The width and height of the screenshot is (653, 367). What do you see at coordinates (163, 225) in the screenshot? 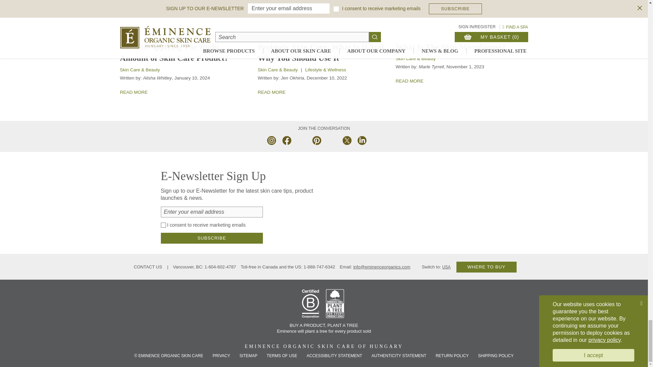
I see `1` at bounding box center [163, 225].